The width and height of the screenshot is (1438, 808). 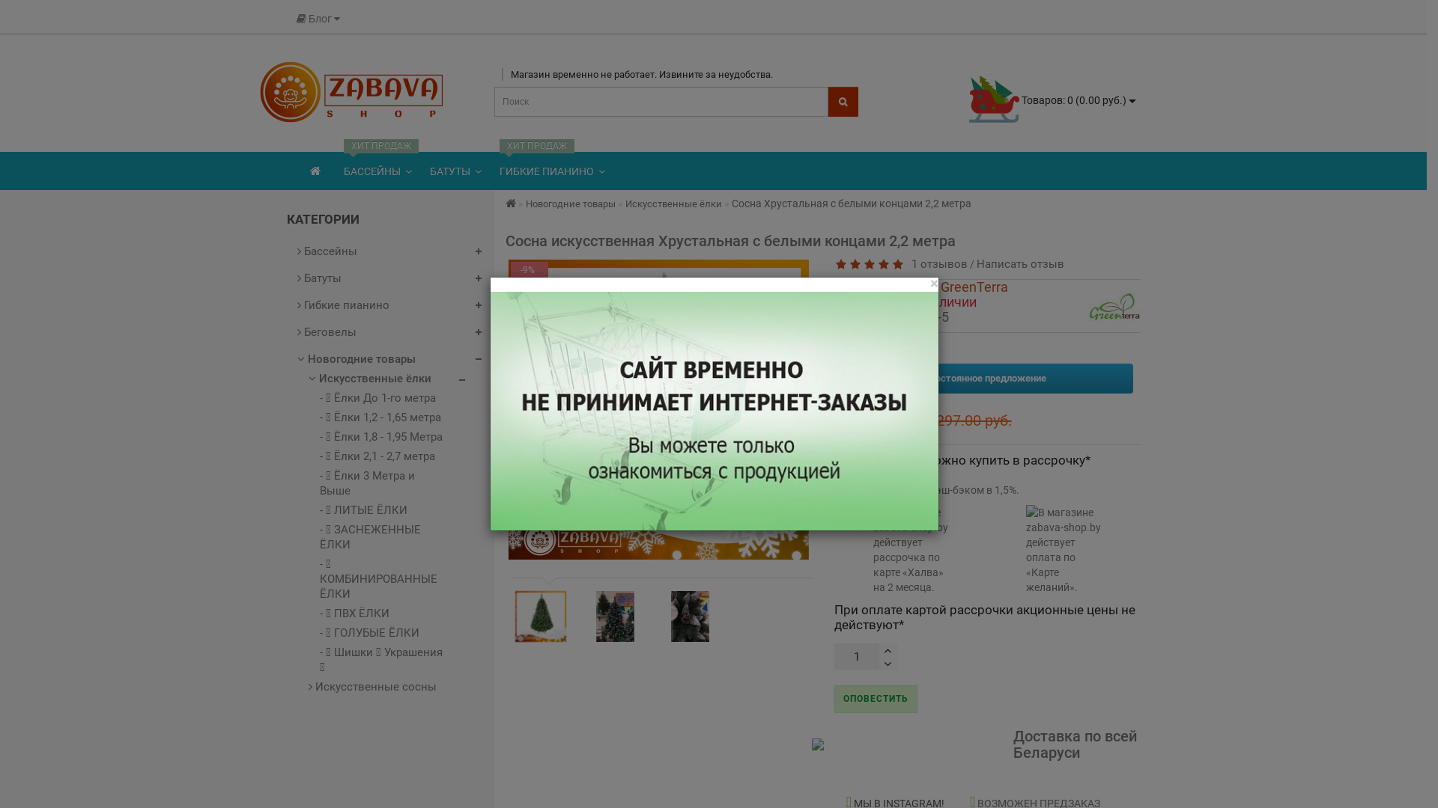 I want to click on GreenTerra, so click(x=1114, y=305).